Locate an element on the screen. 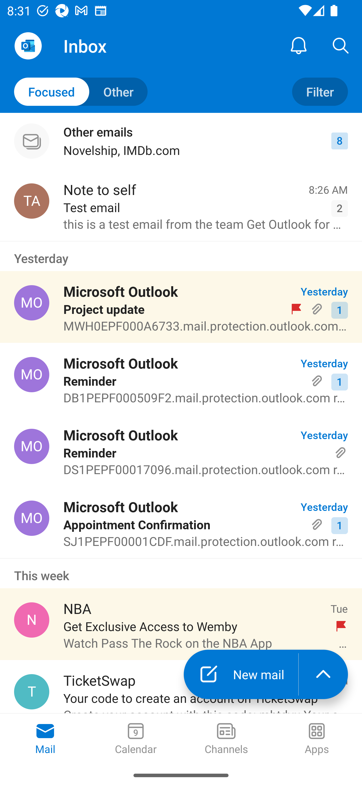  Calendar is located at coordinates (136, 739).